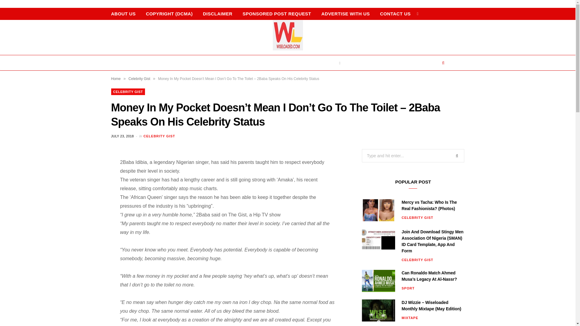 This screenshot has width=580, height=326. I want to click on Celebrity Gist, so click(139, 78).